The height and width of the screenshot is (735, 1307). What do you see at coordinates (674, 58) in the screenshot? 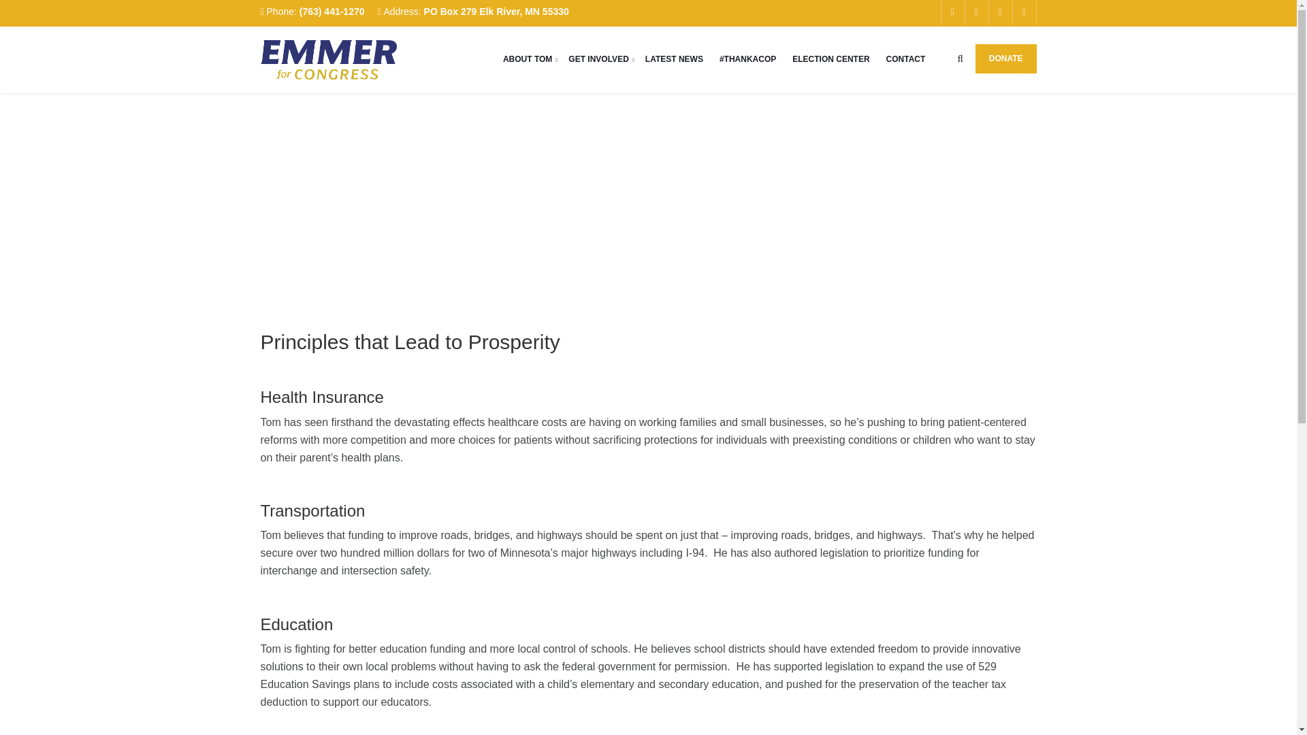
I see `LATEST NEWS` at bounding box center [674, 58].